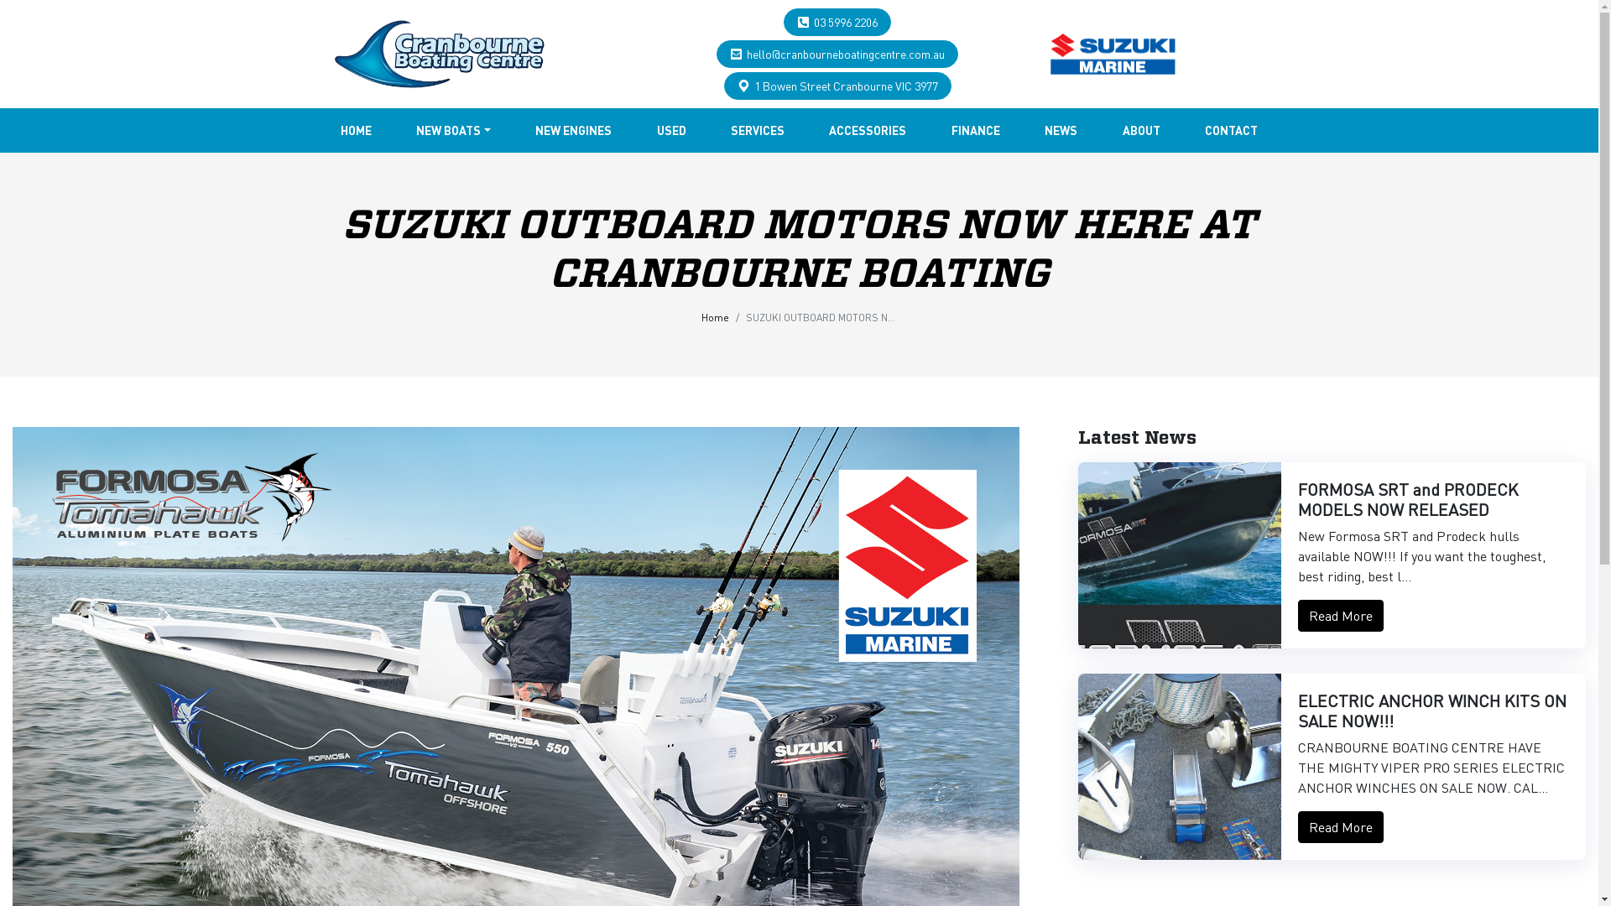  What do you see at coordinates (1408, 499) in the screenshot?
I see `FORMOSA SRT and PRODECK MODELS NOW RELEASED` at bounding box center [1408, 499].